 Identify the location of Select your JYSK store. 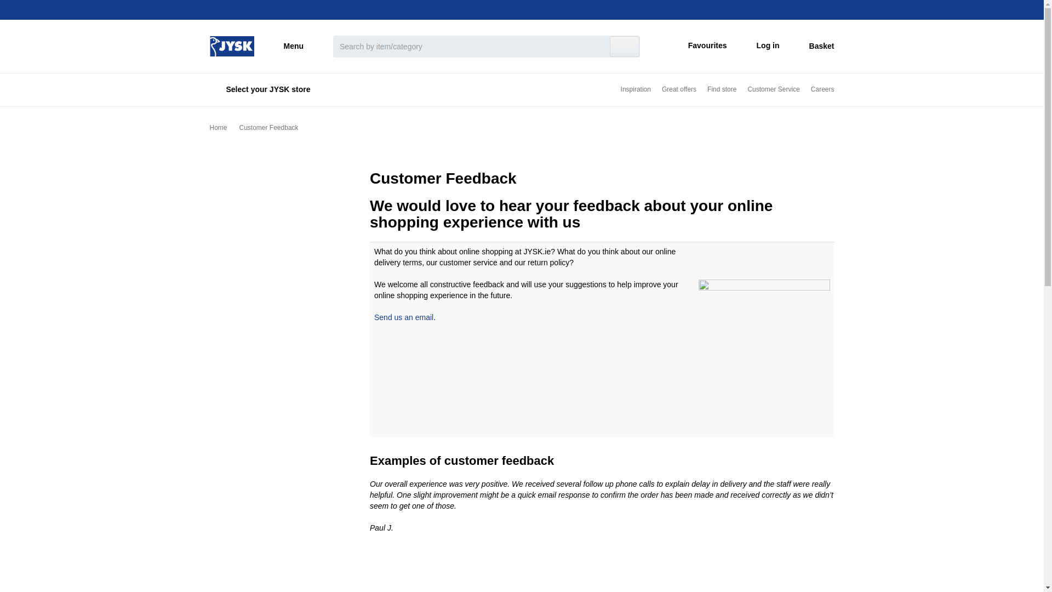
(263, 90).